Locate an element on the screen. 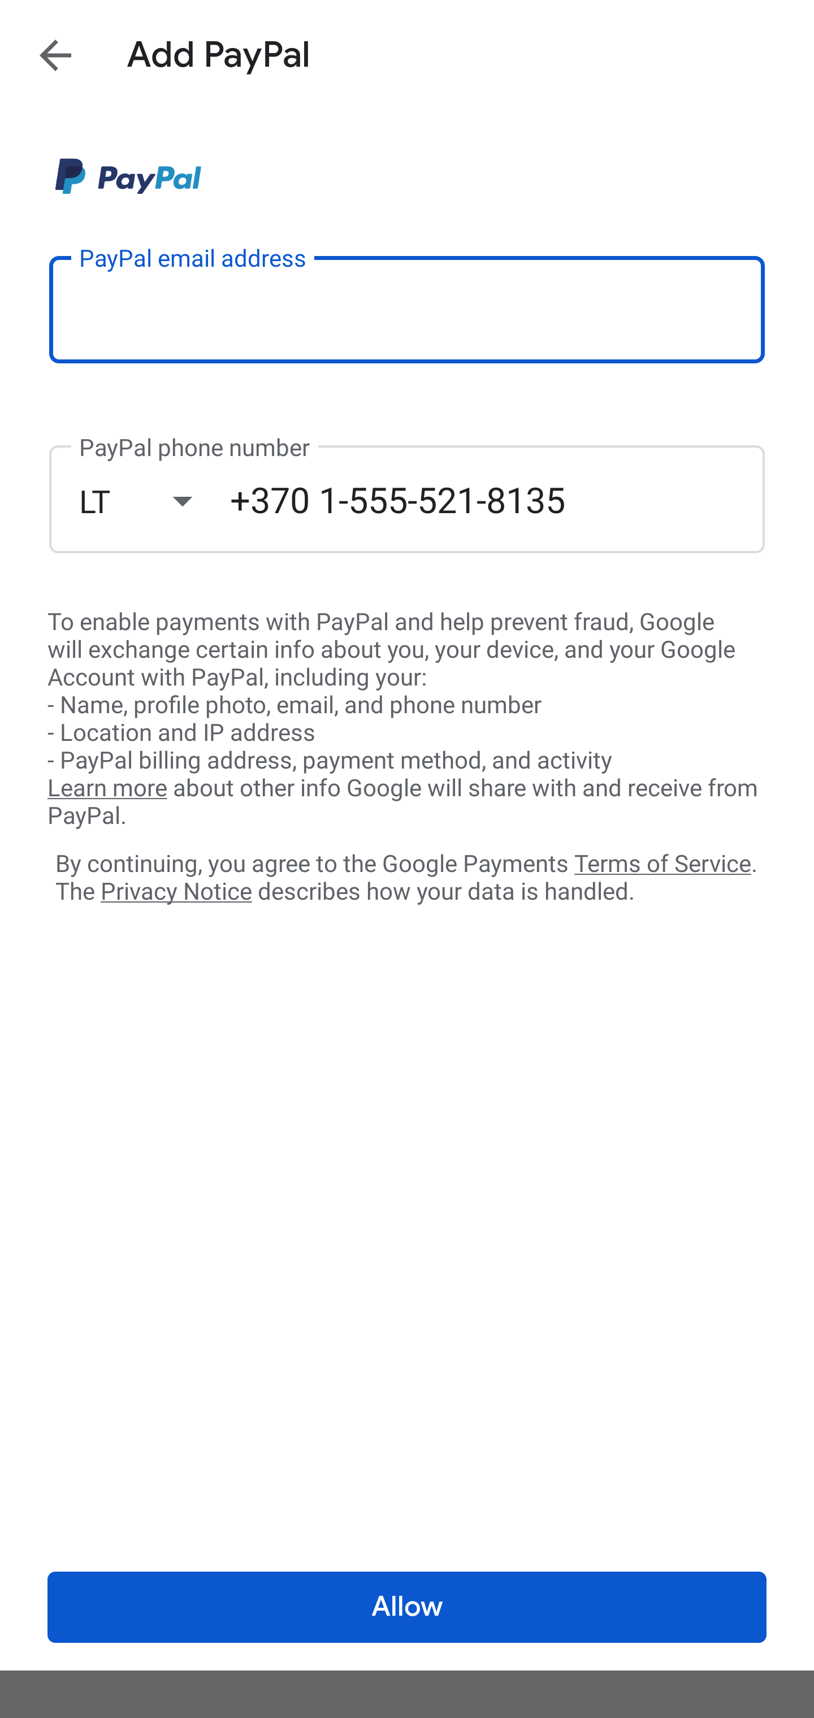 The height and width of the screenshot is (1718, 814). PayPal email address is located at coordinates (407, 309).